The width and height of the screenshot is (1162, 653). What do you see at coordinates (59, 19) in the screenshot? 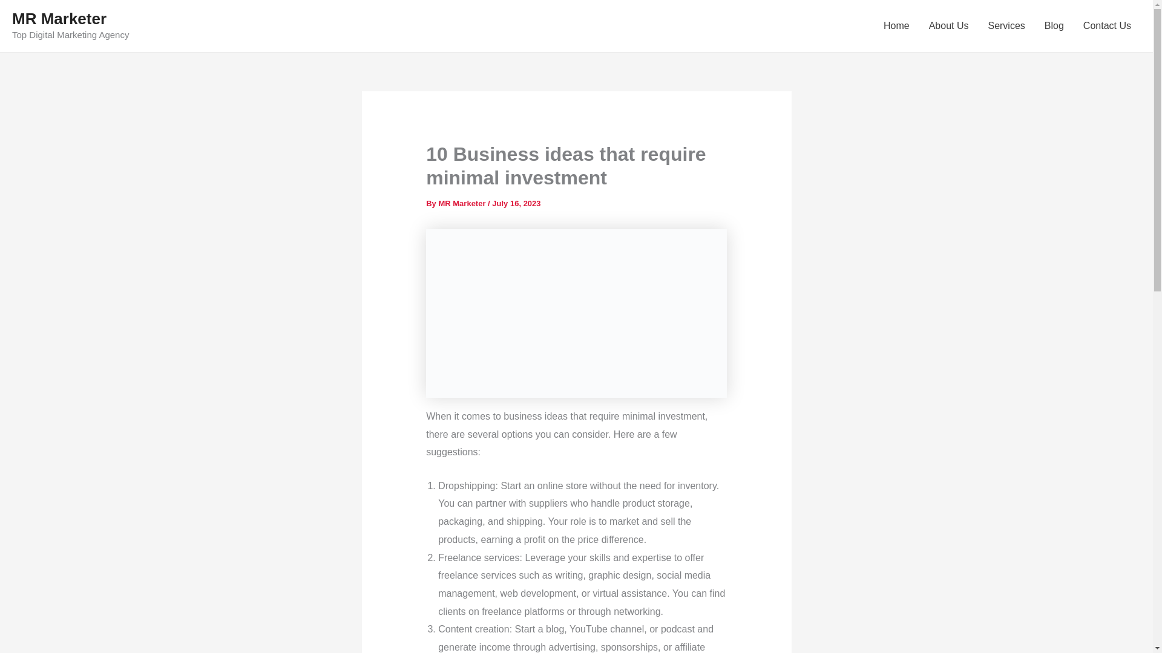
I see `MR Marketer` at bounding box center [59, 19].